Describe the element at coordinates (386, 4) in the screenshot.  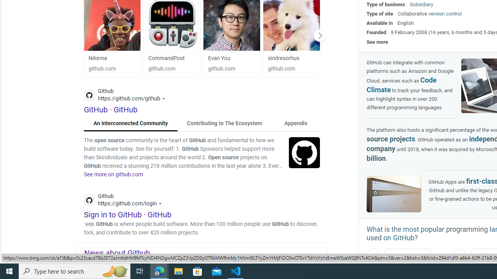
I see `Type of business` at that location.